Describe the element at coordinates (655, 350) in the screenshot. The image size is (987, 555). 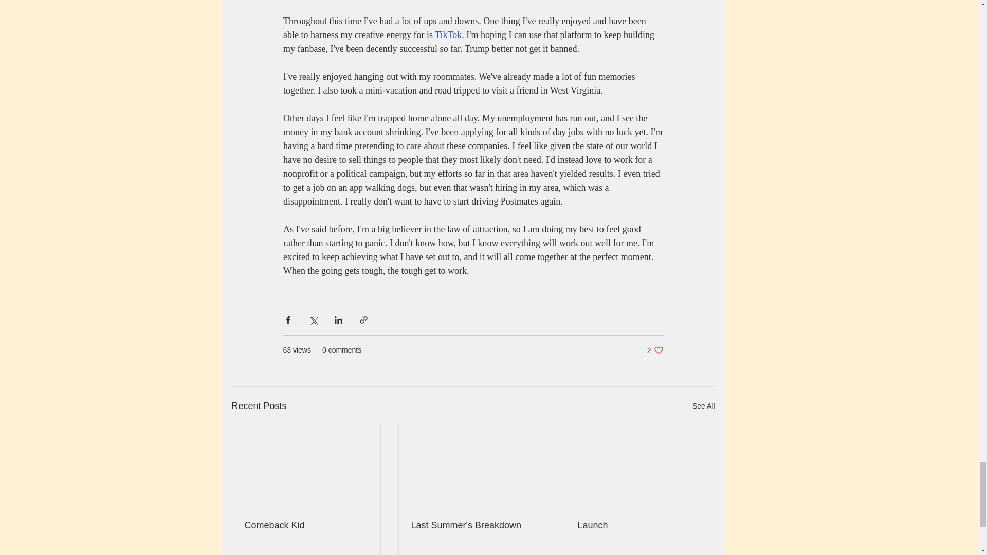
I see `Last Summer's Breakdown` at that location.